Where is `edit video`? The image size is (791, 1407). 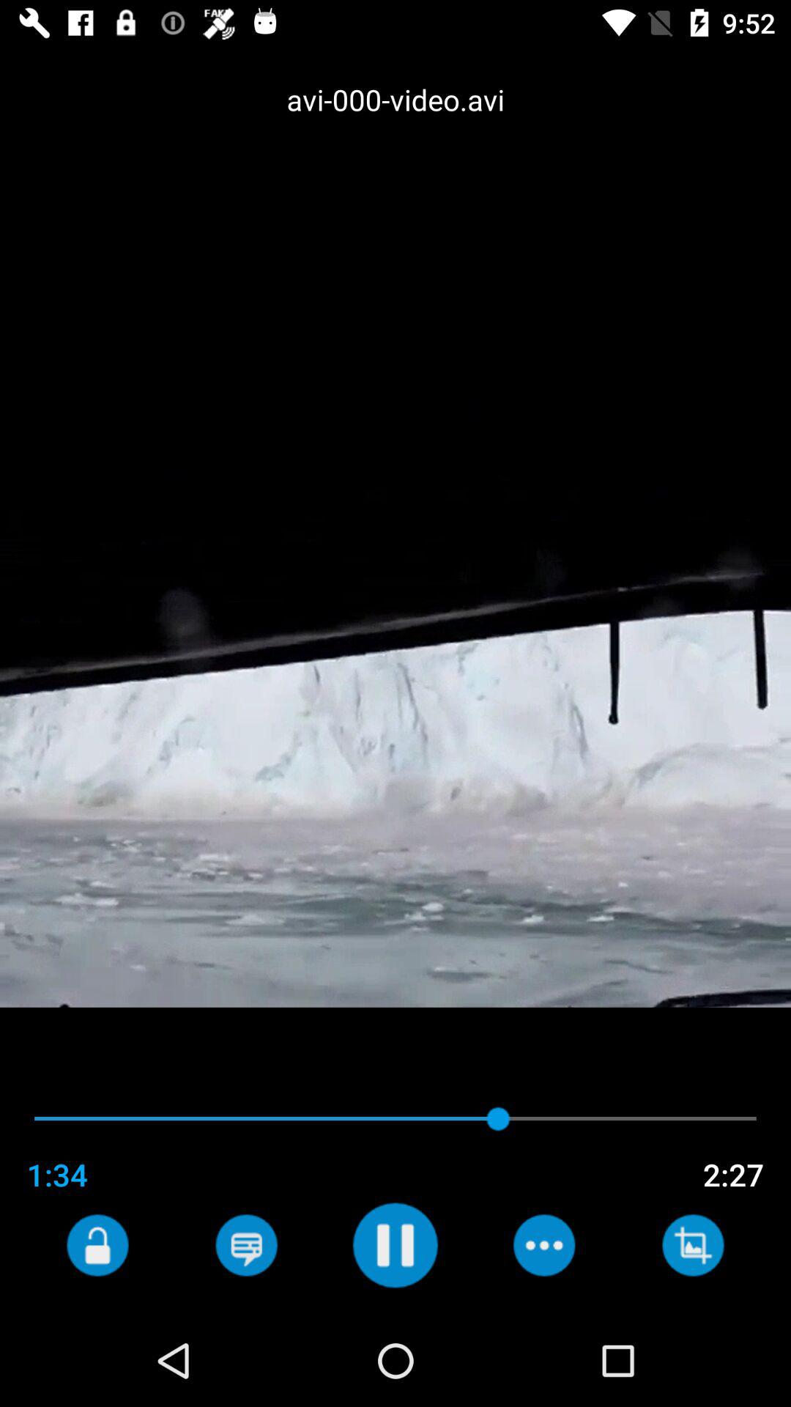
edit video is located at coordinates (693, 1245).